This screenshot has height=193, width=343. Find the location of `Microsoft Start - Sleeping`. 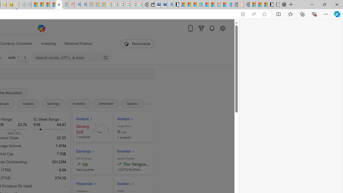

Microsoft Start - Sleeping is located at coordinates (217, 5).